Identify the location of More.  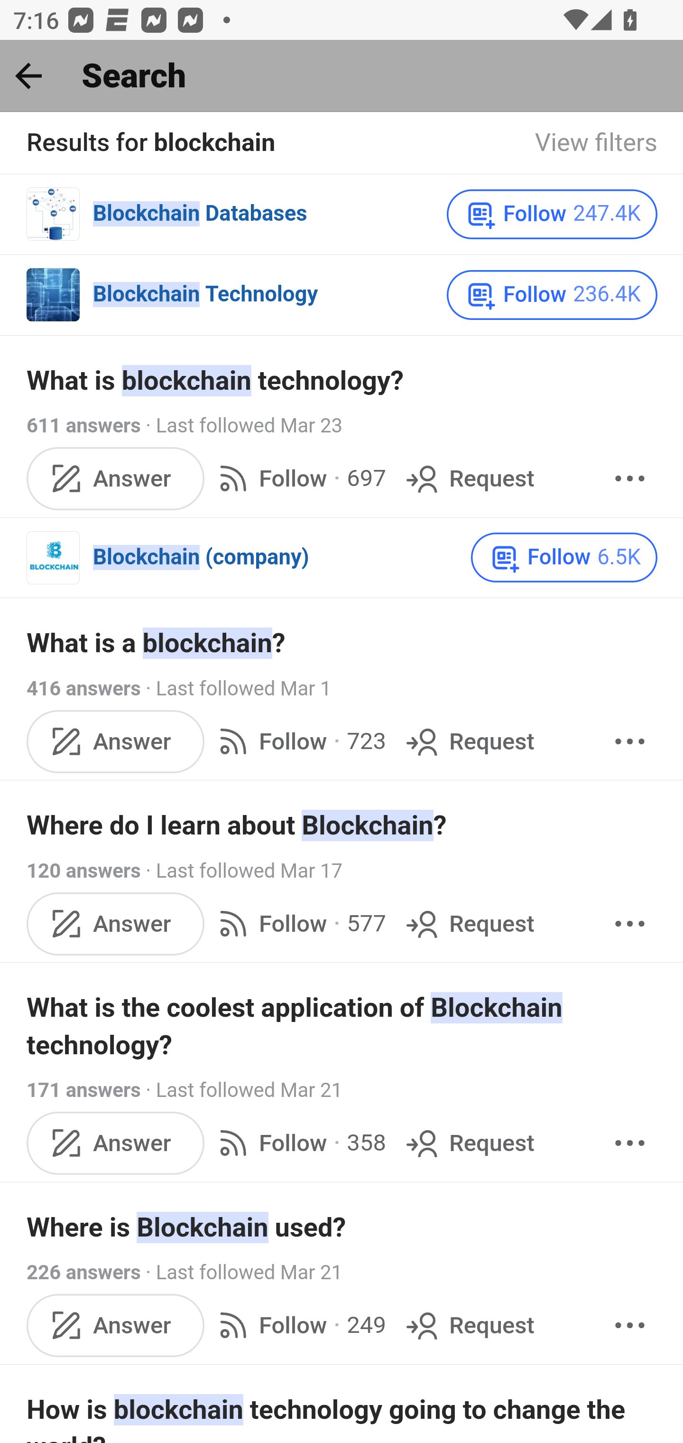
(630, 1142).